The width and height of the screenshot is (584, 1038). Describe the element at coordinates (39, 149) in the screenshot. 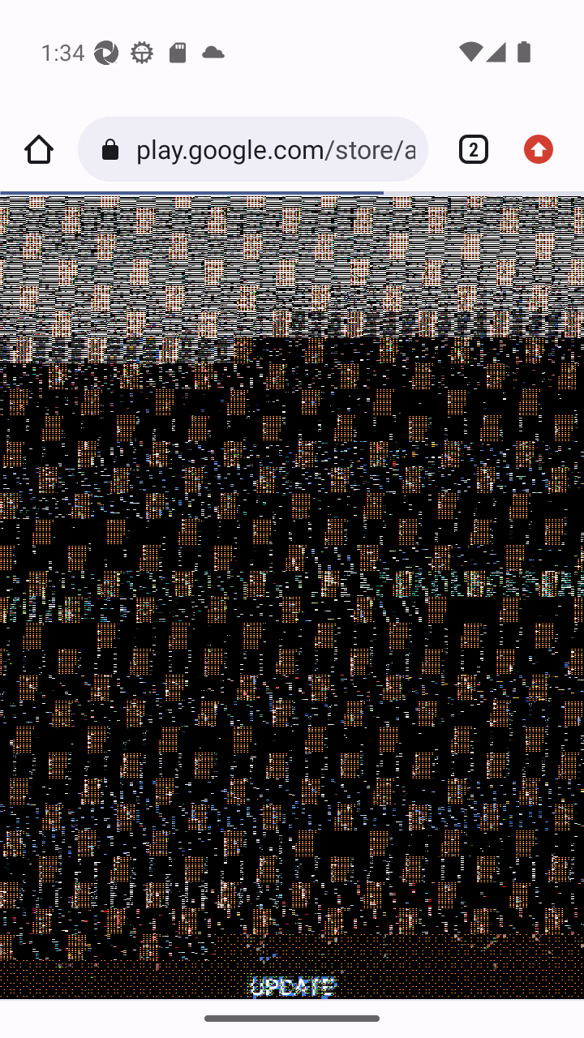

I see `Home` at that location.